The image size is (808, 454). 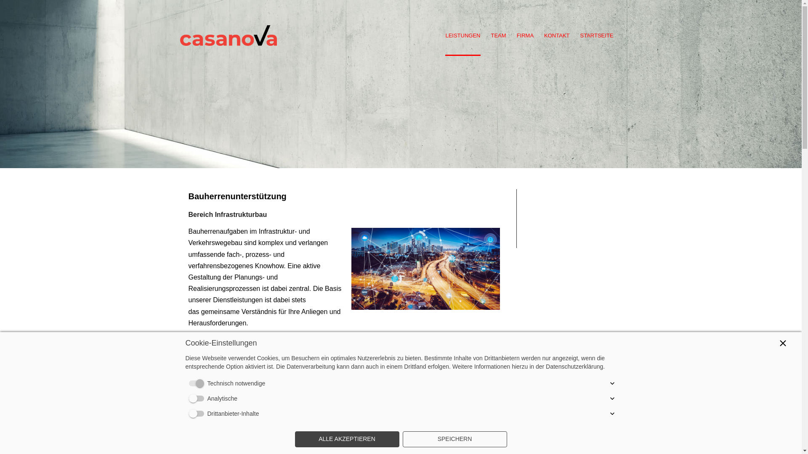 I want to click on  , so click(x=229, y=21).